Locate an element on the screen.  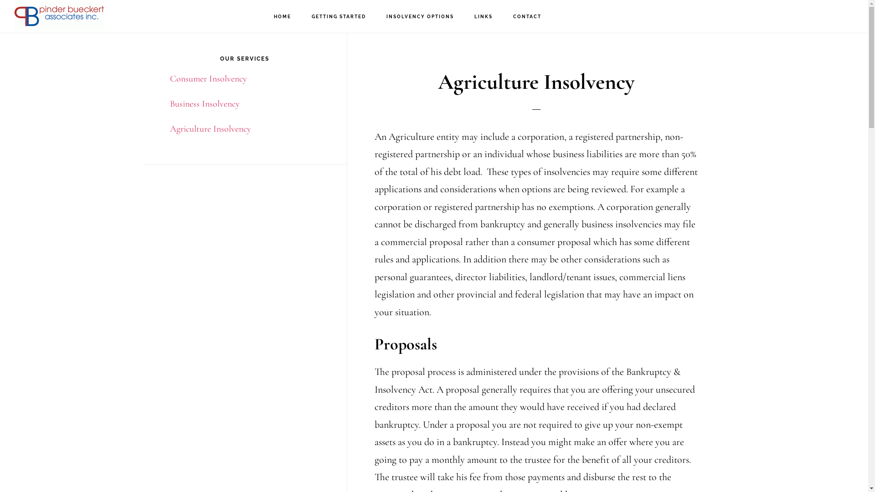
Consumer Insolvency is located at coordinates (208, 79).